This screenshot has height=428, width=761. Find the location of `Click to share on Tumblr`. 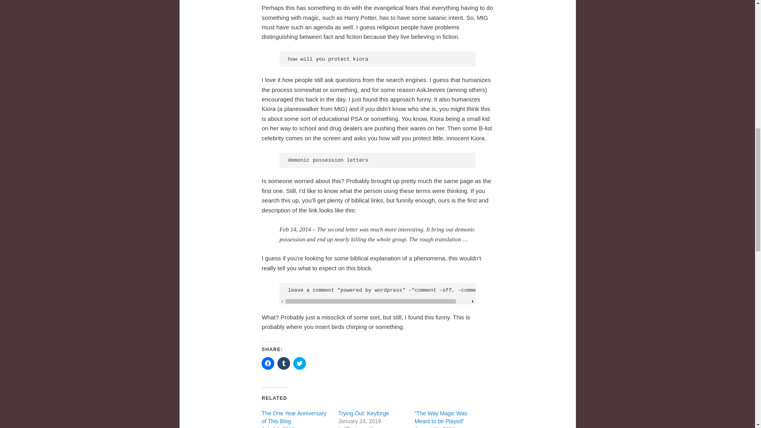

Click to share on Tumblr is located at coordinates (284, 363).